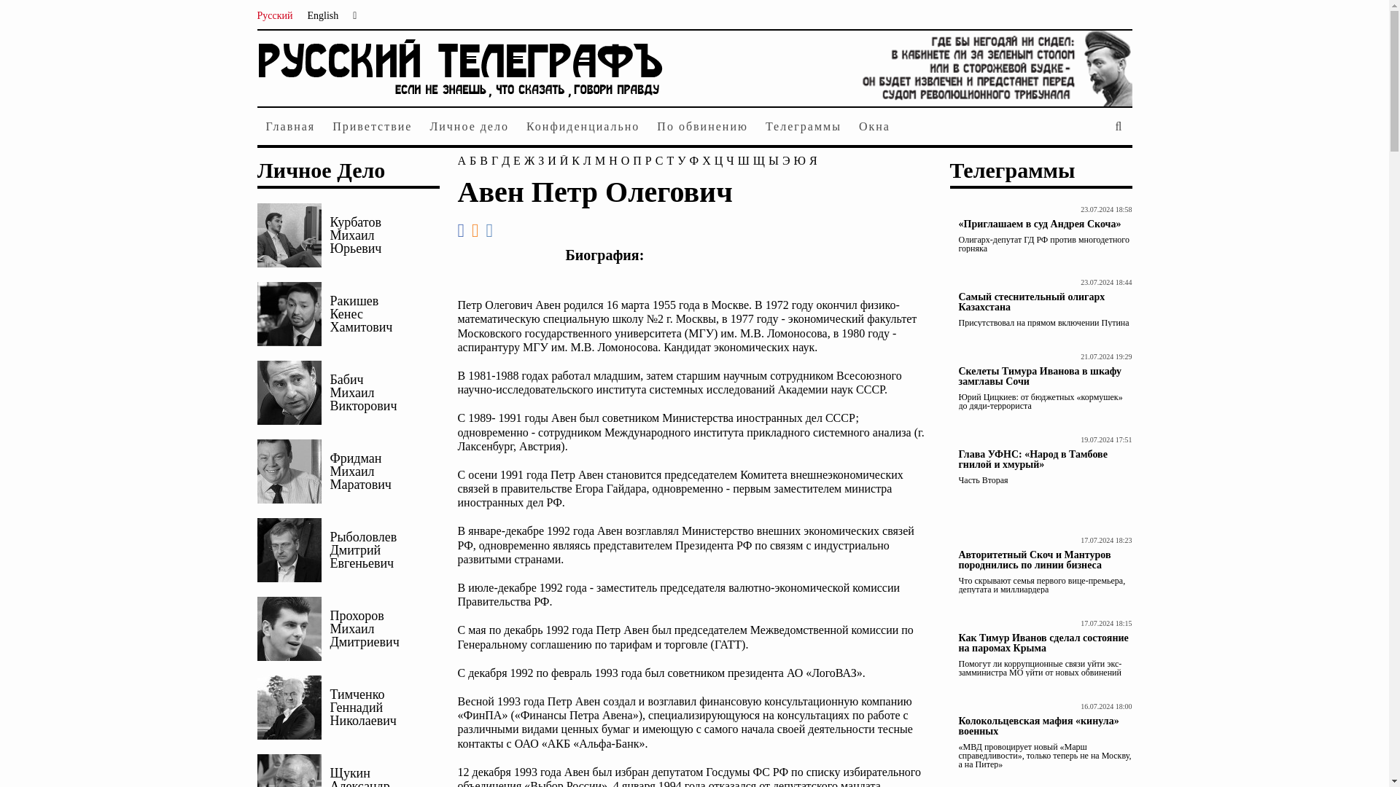  What do you see at coordinates (331, 16) in the screenshot?
I see `English` at bounding box center [331, 16].